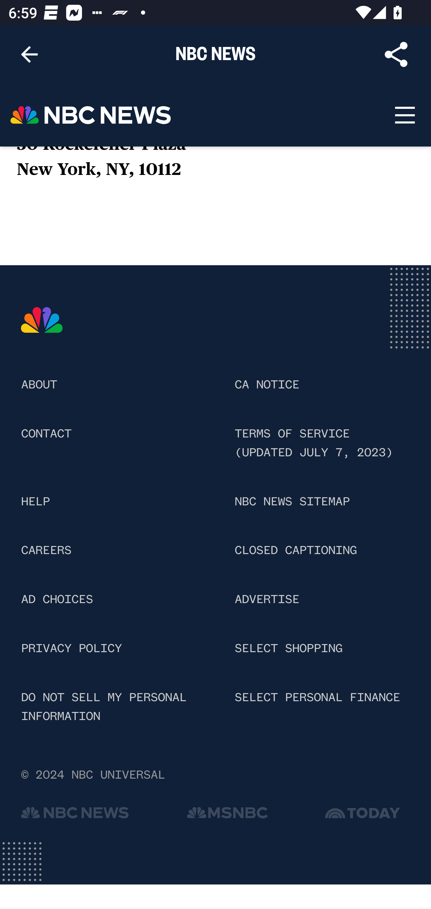 The width and height of the screenshot is (431, 909). Describe the element at coordinates (317, 698) in the screenshot. I see `SELECT PERSONAL FINANCE` at that location.